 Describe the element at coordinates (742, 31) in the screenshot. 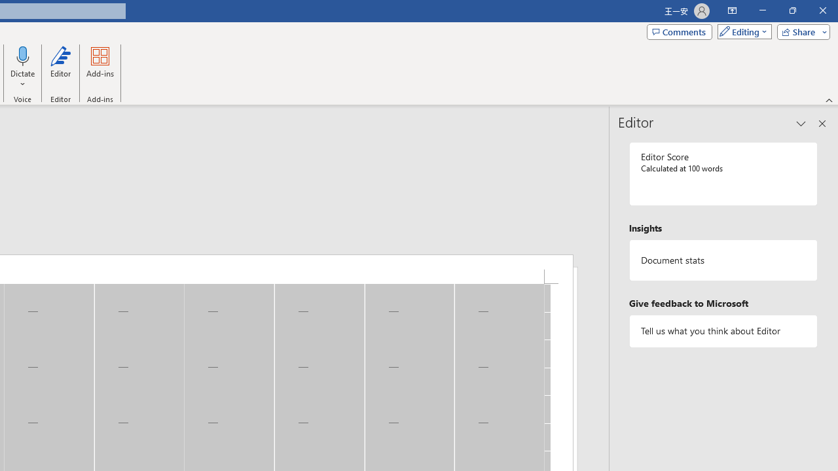

I see `Mode` at that location.